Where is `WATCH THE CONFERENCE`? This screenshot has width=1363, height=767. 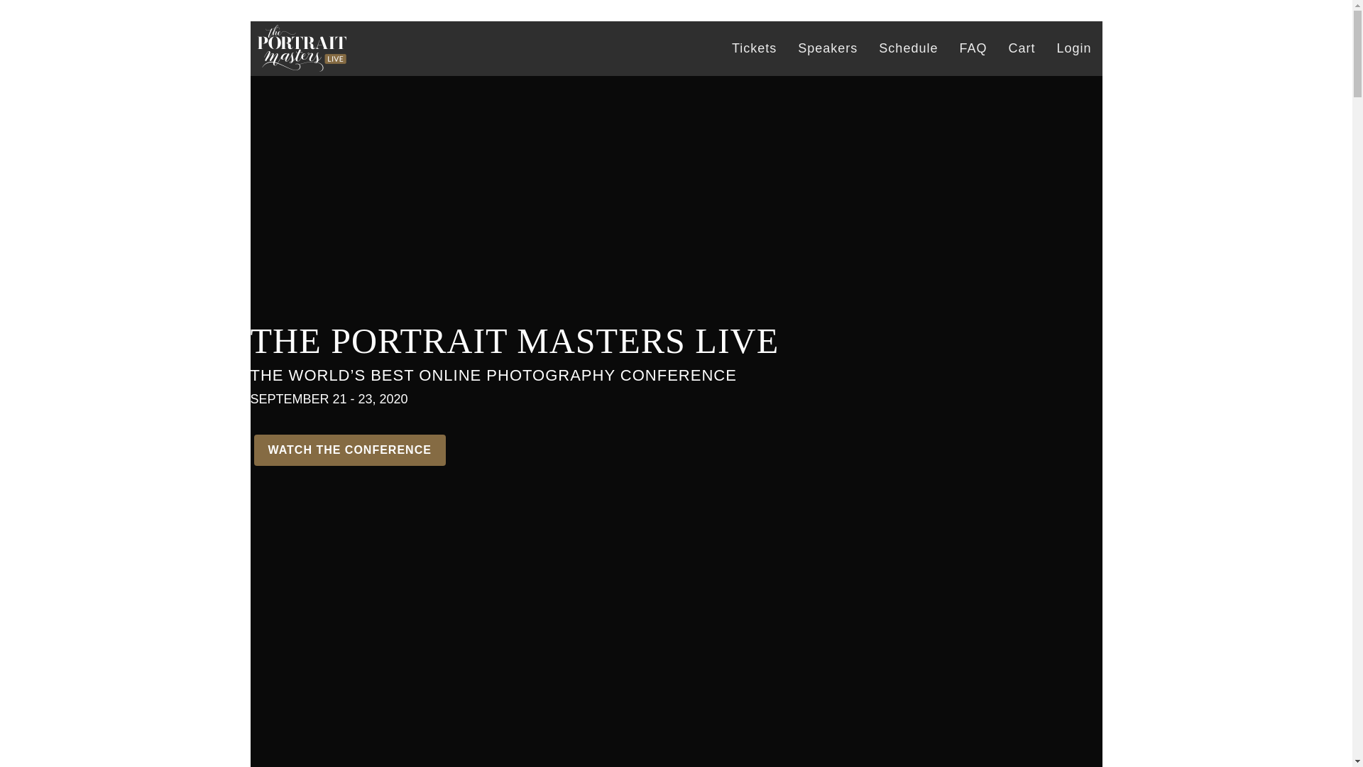 WATCH THE CONFERENCE is located at coordinates (349, 450).